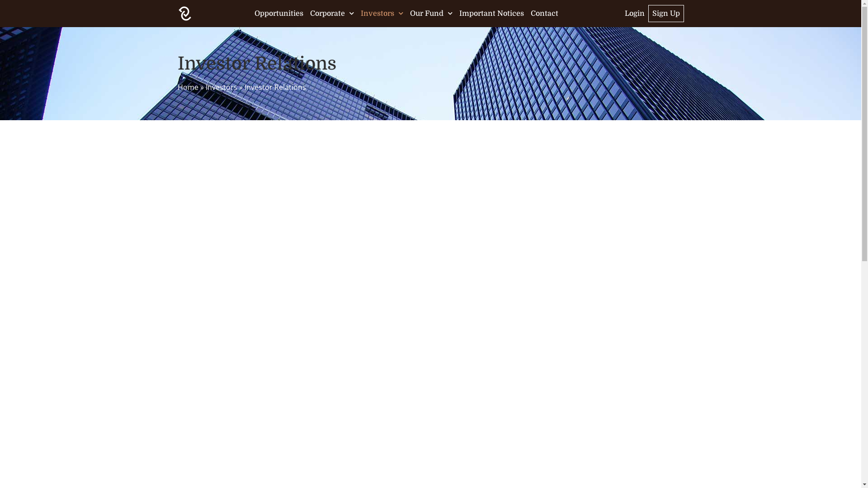 Image resolution: width=868 pixels, height=488 pixels. Describe the element at coordinates (492, 14) in the screenshot. I see `Important Notices` at that location.